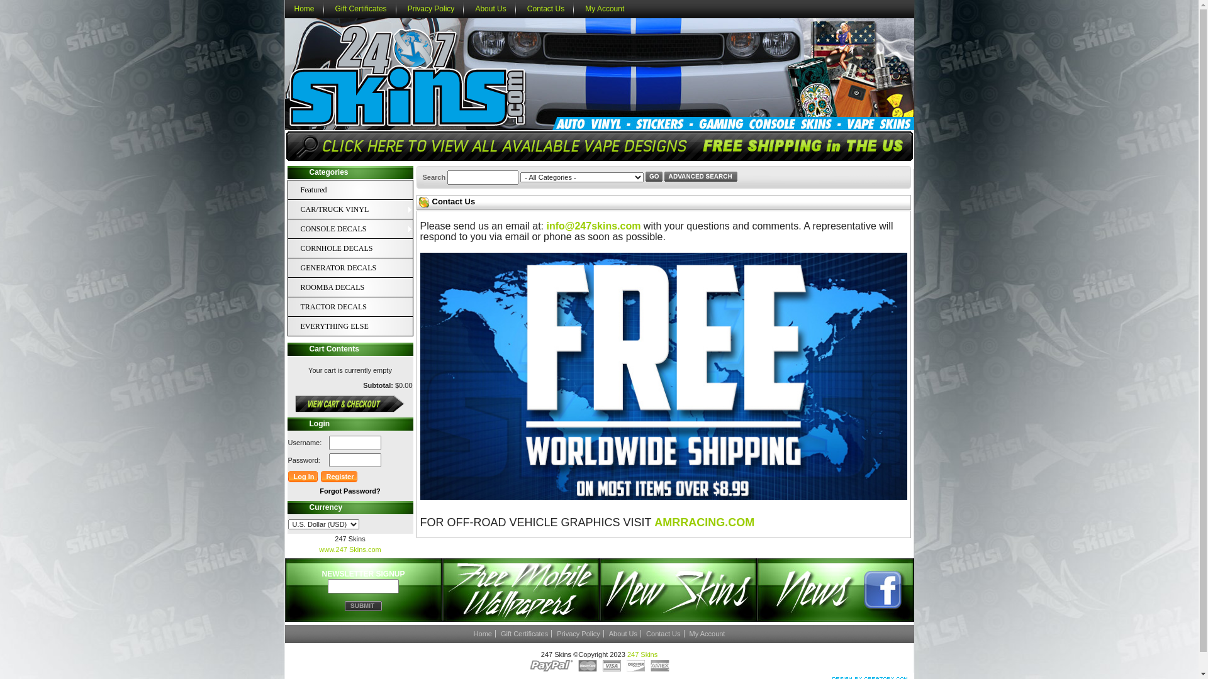 This screenshot has height=679, width=1208. What do you see at coordinates (344, 248) in the screenshot?
I see `CORNHOLE DECALS` at bounding box center [344, 248].